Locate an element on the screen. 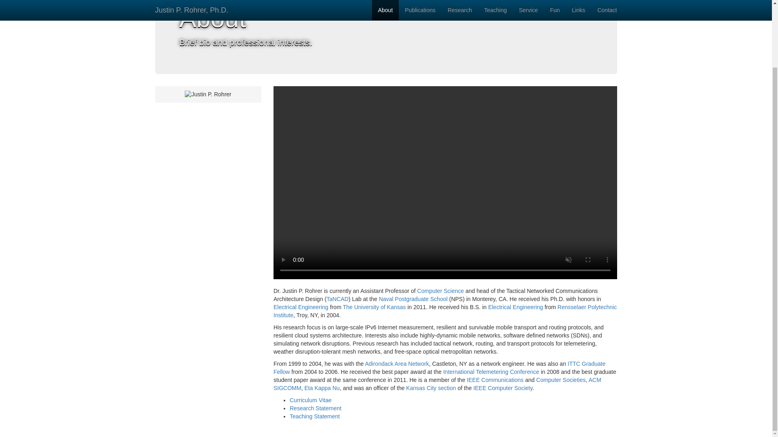  Electrical Engineering is located at coordinates (301, 307).